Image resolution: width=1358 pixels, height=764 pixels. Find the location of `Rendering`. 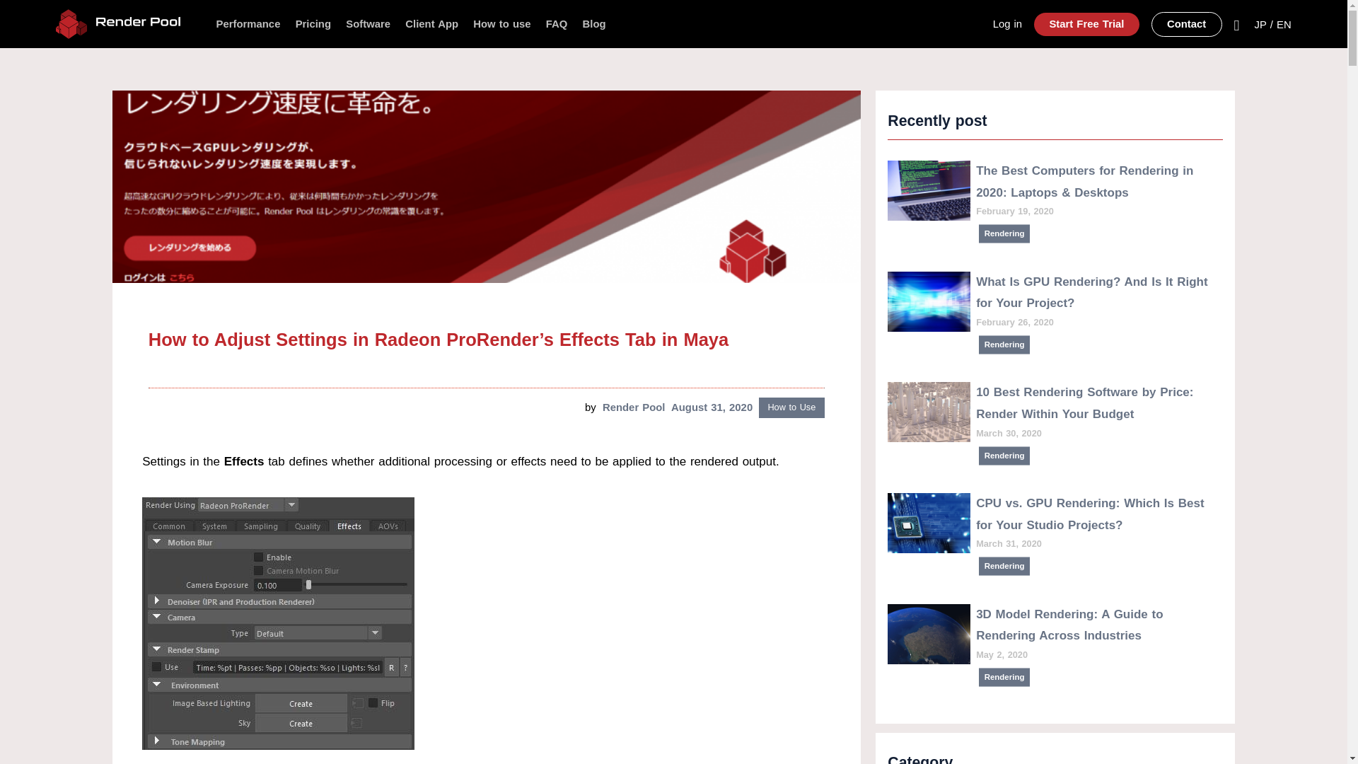

Rendering is located at coordinates (1007, 678).